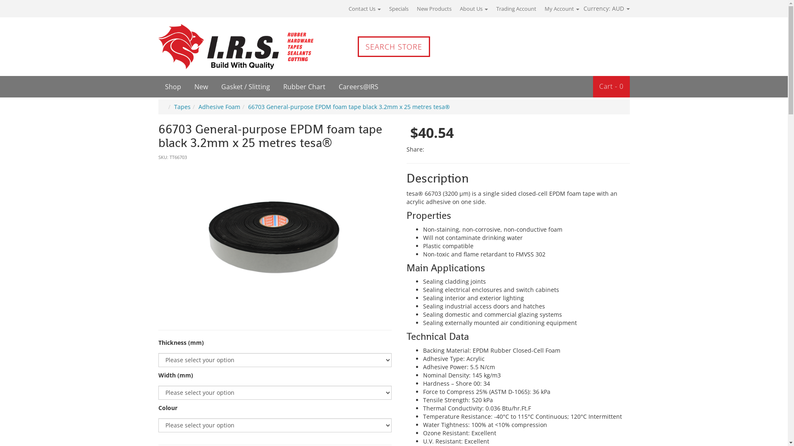  I want to click on Currency: AUD, so click(604, 8).